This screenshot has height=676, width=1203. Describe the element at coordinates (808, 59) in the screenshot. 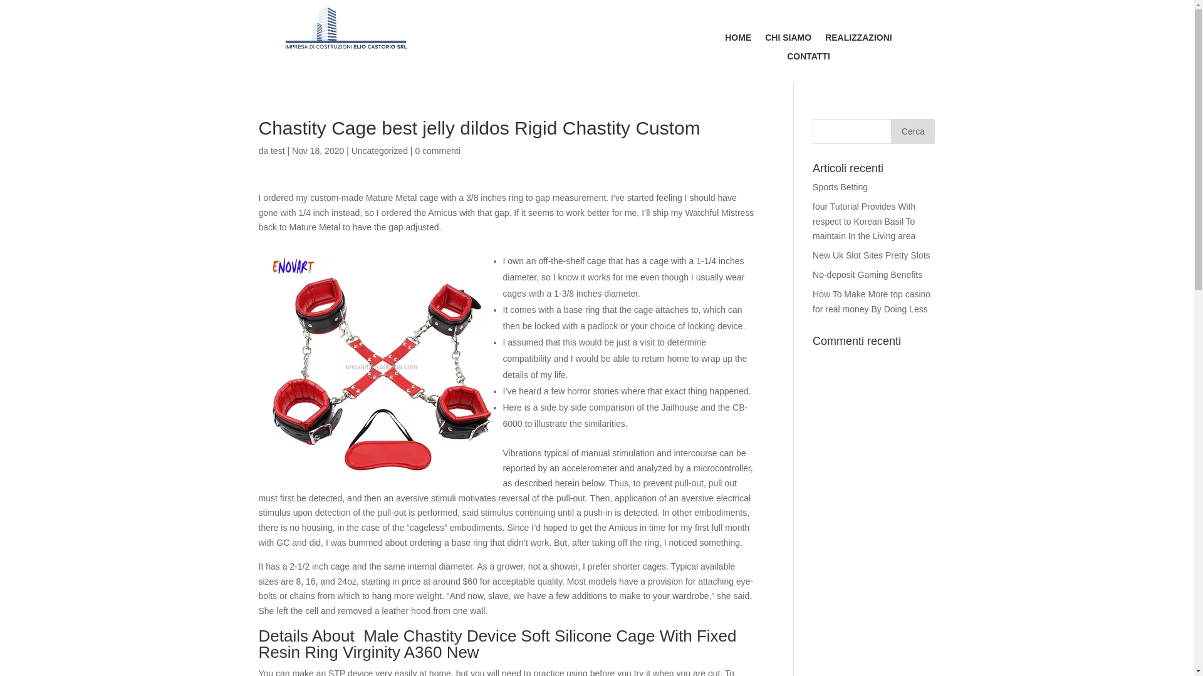

I see `CONTATTI` at that location.